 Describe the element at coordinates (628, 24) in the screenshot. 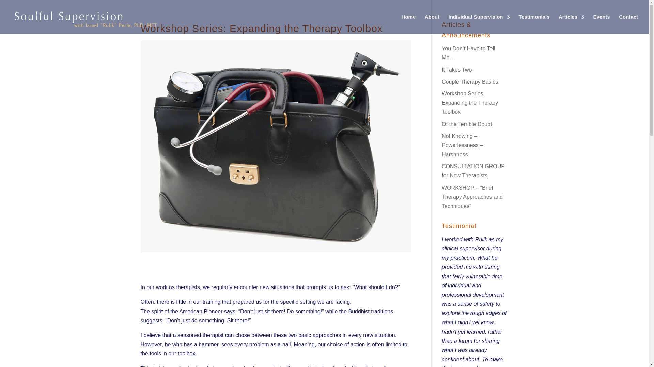

I see `Contact` at that location.